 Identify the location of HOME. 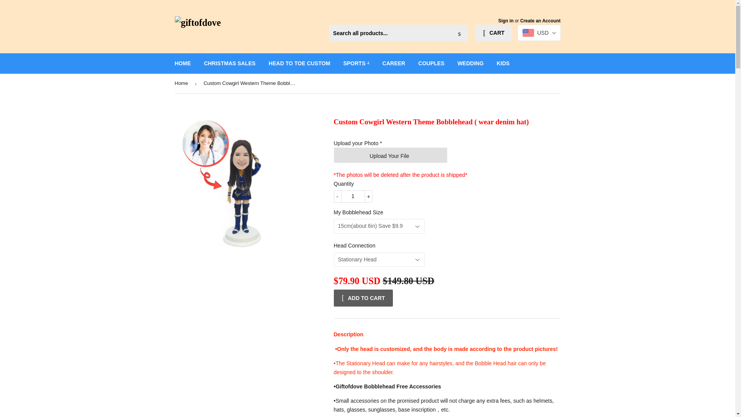
(183, 63).